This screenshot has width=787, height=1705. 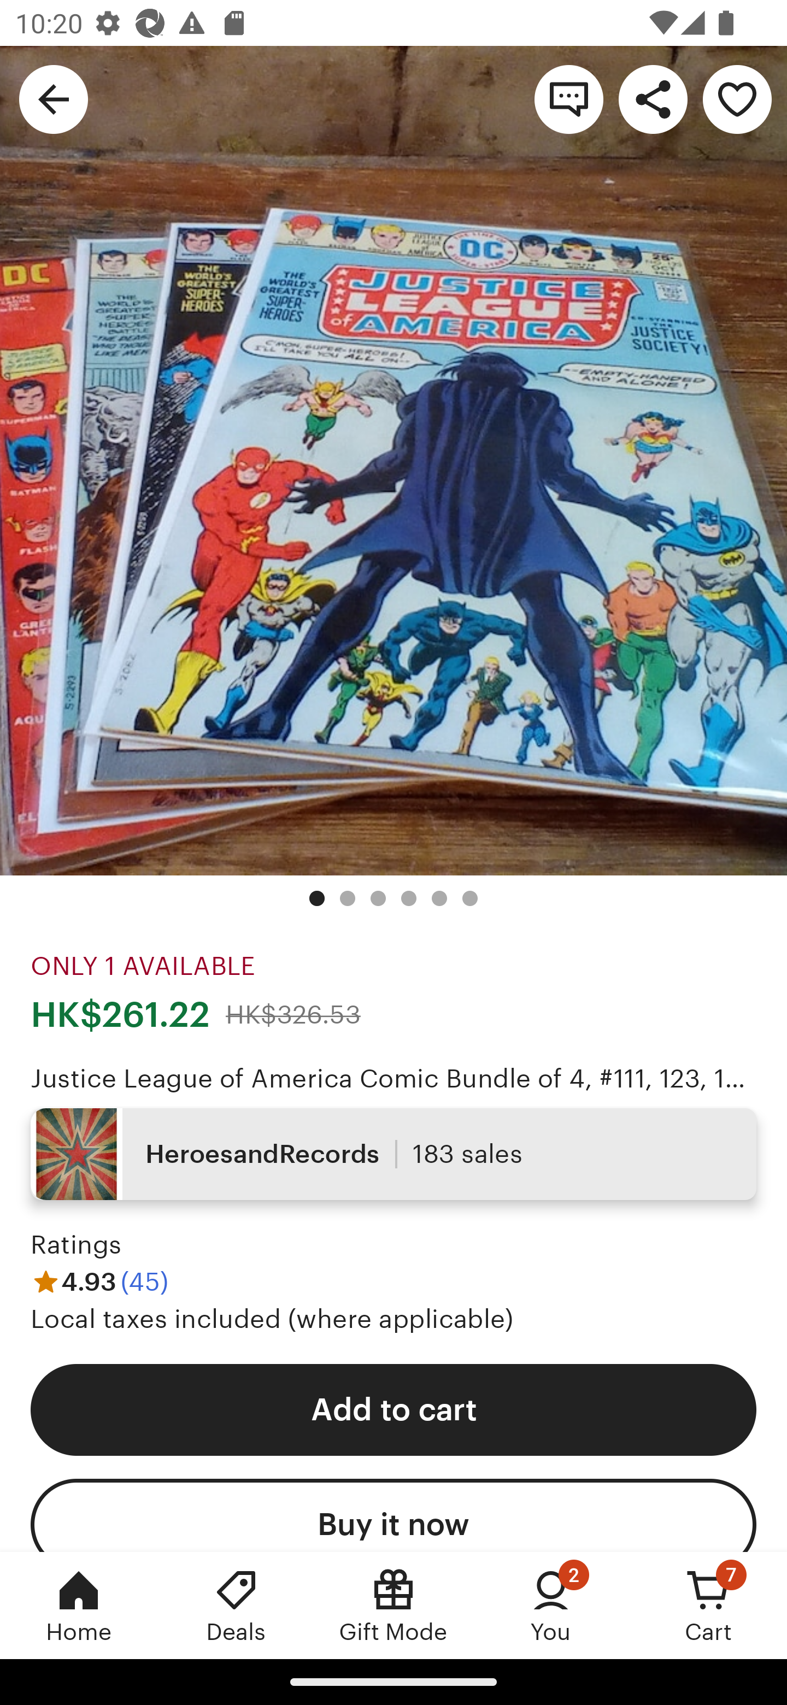 I want to click on HeroesandRecords 183 sales, so click(x=393, y=1154).